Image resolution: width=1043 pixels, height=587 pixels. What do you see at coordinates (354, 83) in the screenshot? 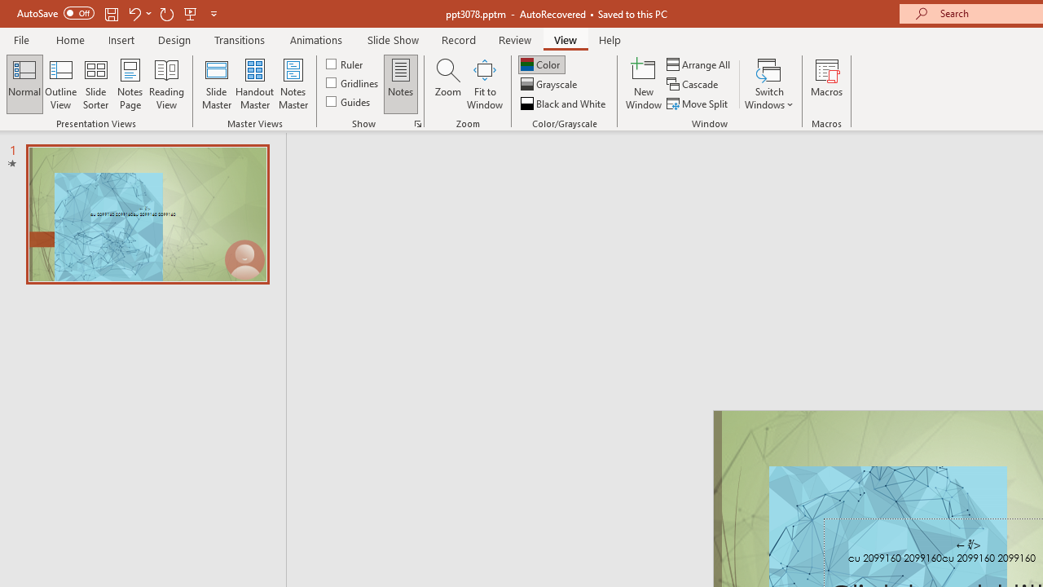
I see `Gridlines` at bounding box center [354, 83].